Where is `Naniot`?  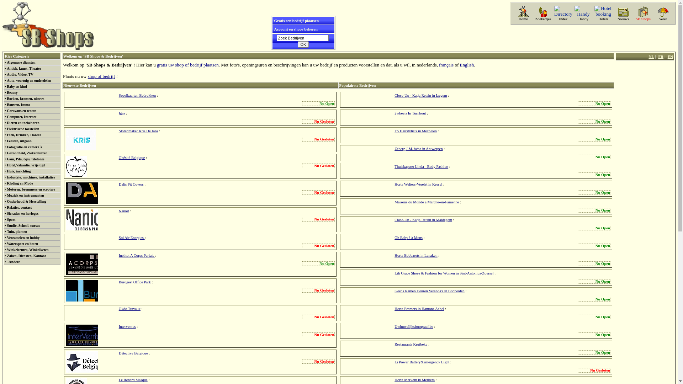
Naniot is located at coordinates (124, 211).